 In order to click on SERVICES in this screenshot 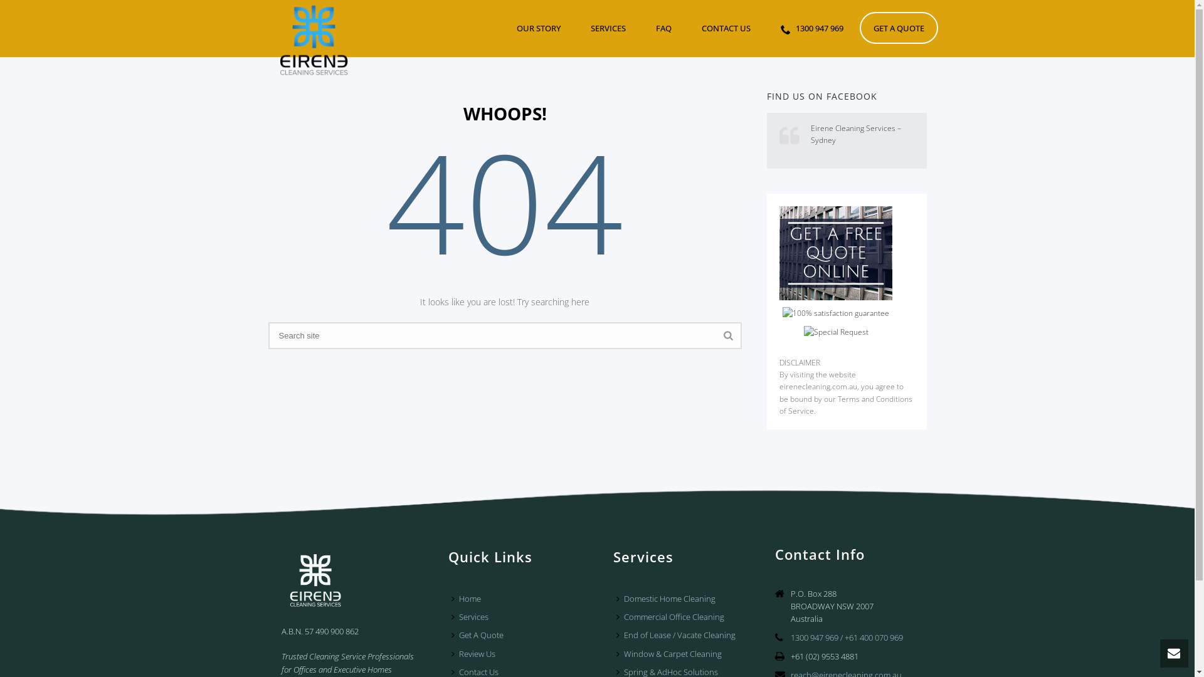, I will do `click(608, 28)`.